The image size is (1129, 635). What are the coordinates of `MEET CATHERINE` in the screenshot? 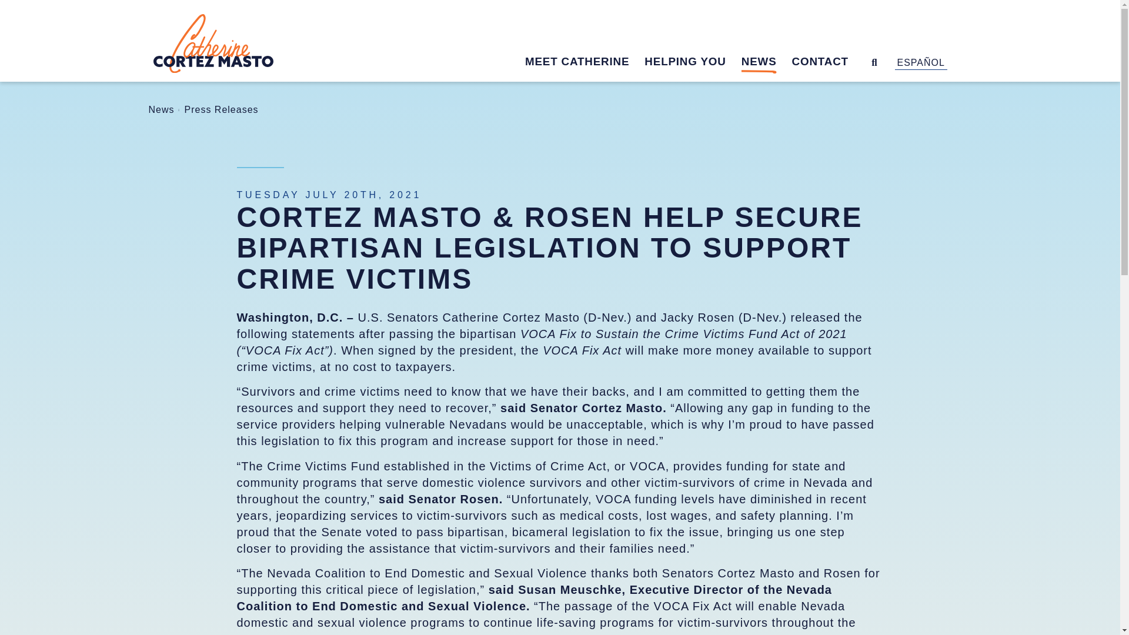 It's located at (584, 63).